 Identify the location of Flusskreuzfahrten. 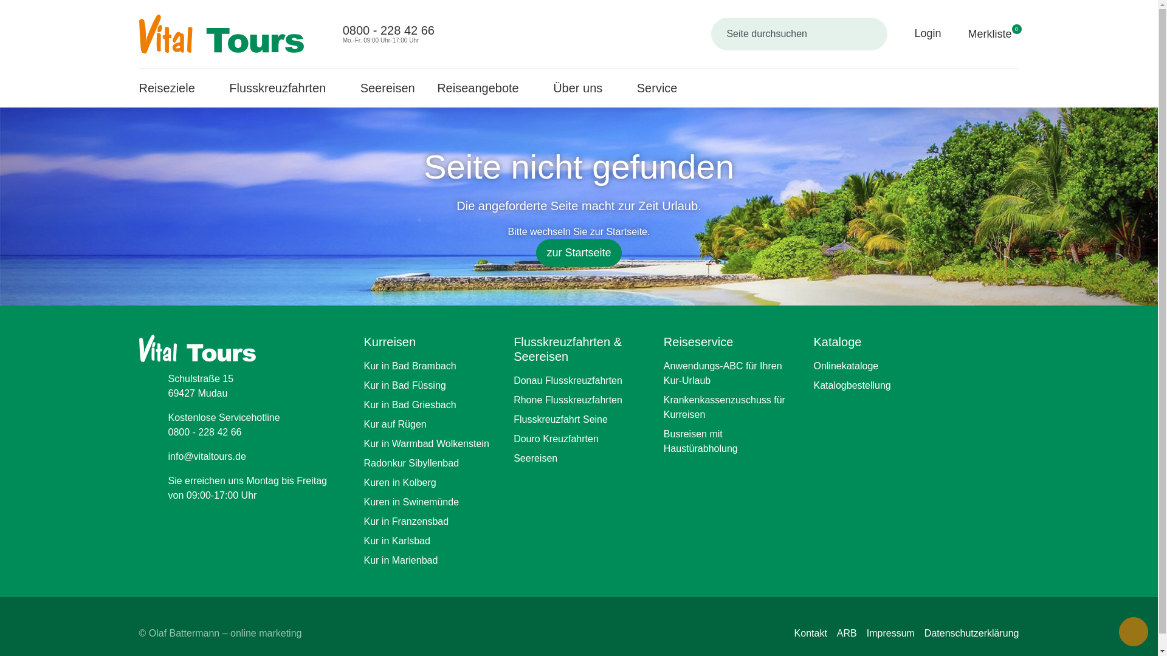
(283, 88).